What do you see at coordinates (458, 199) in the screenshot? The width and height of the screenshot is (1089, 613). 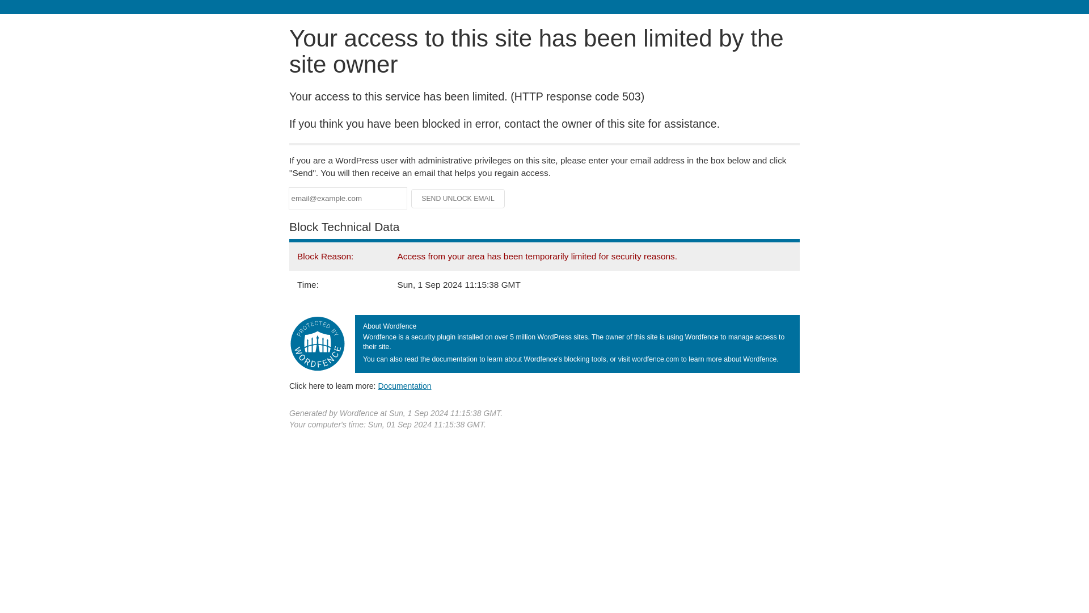 I see `Send Unlock Email` at bounding box center [458, 199].